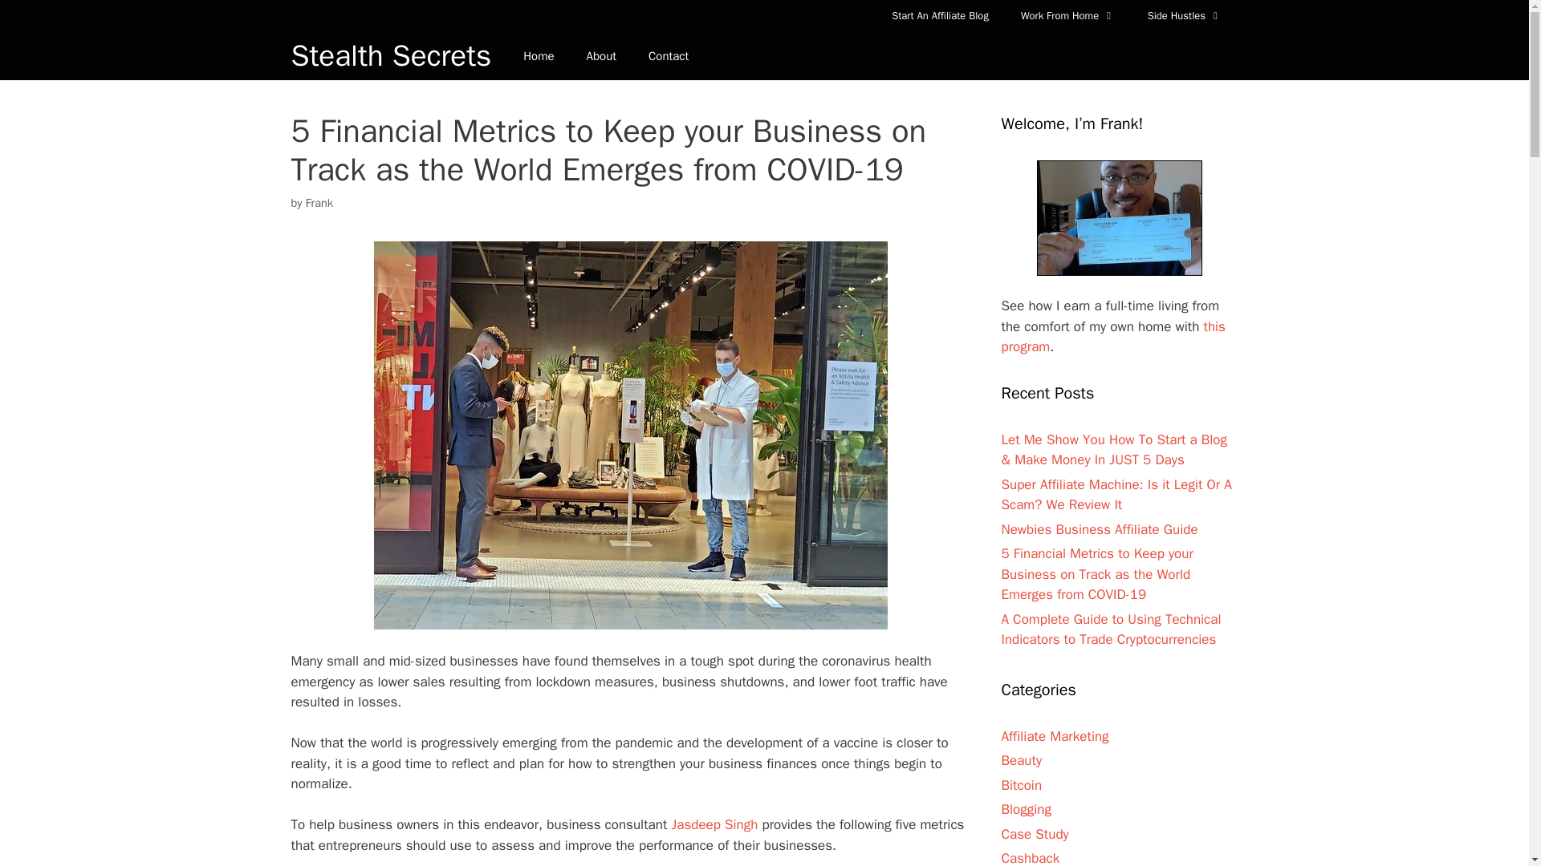 This screenshot has height=866, width=1541. Describe the element at coordinates (319, 203) in the screenshot. I see `Frank` at that location.